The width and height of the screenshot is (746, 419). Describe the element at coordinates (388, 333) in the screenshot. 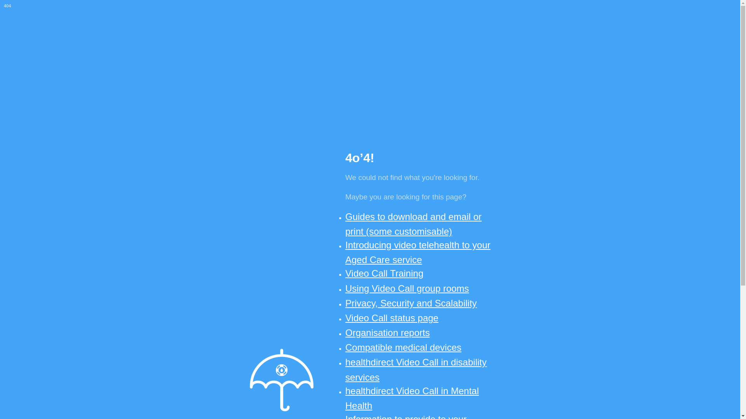

I see `Organisation reports` at that location.